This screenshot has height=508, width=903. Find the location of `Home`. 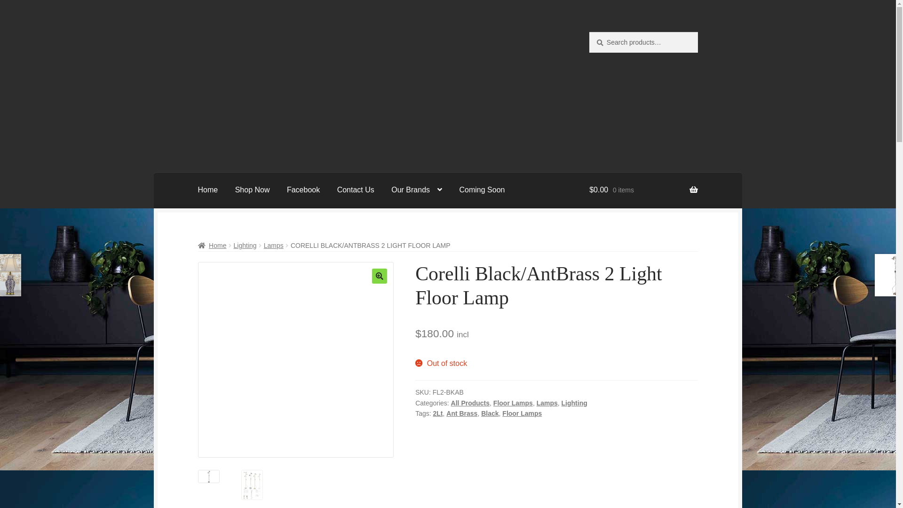

Home is located at coordinates (208, 190).